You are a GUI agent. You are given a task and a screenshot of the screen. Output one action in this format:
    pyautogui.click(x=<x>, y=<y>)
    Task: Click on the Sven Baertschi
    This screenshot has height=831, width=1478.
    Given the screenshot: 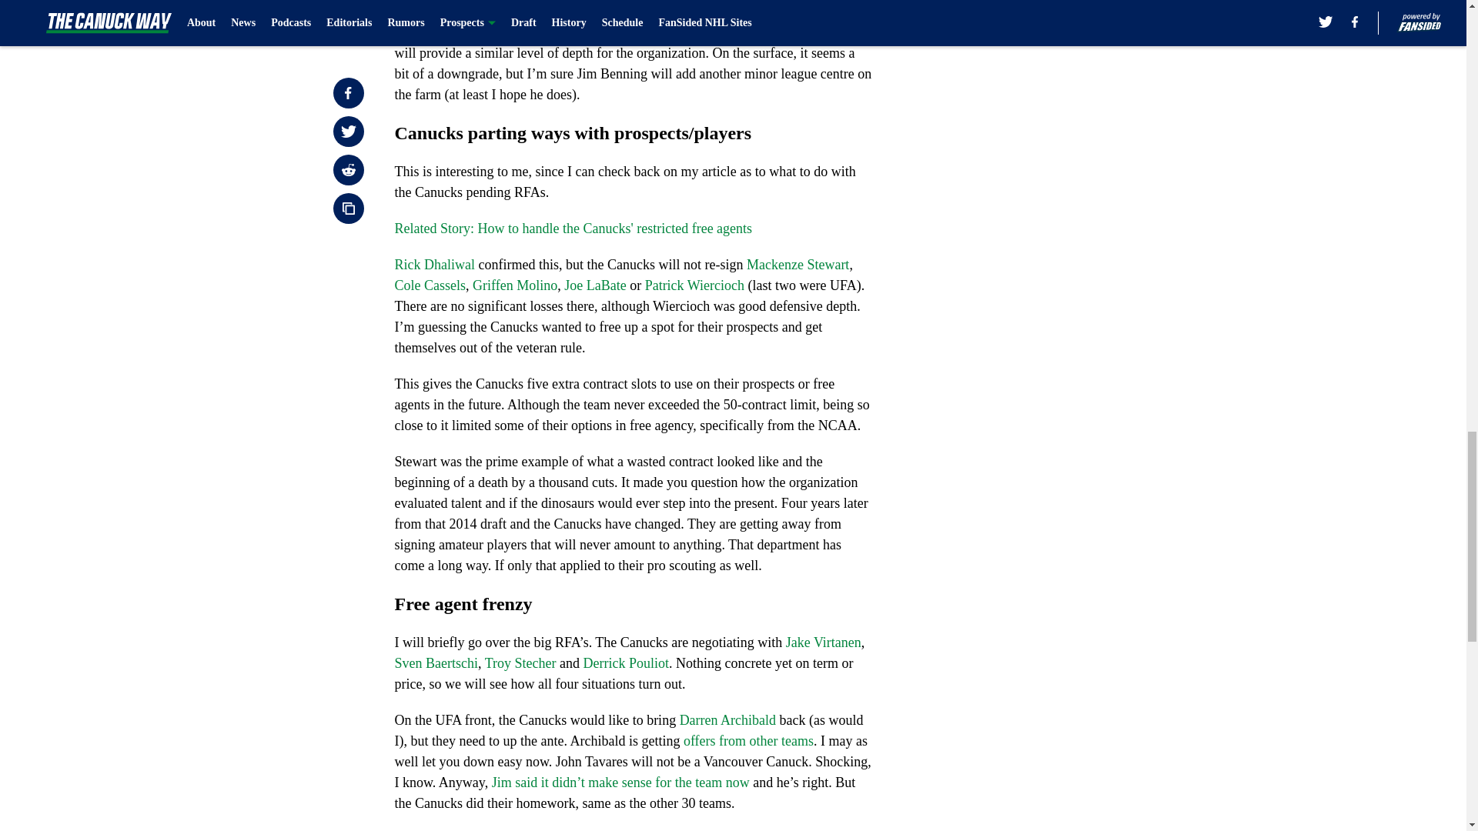 What is the action you would take?
    pyautogui.click(x=436, y=663)
    